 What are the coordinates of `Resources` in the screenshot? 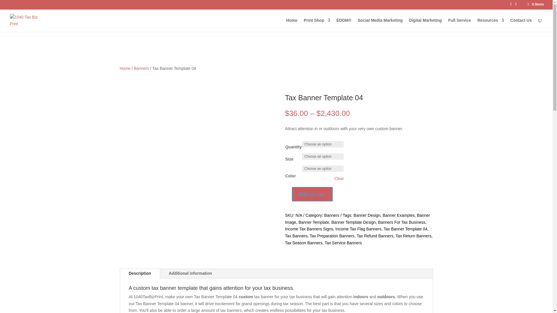 It's located at (491, 25).